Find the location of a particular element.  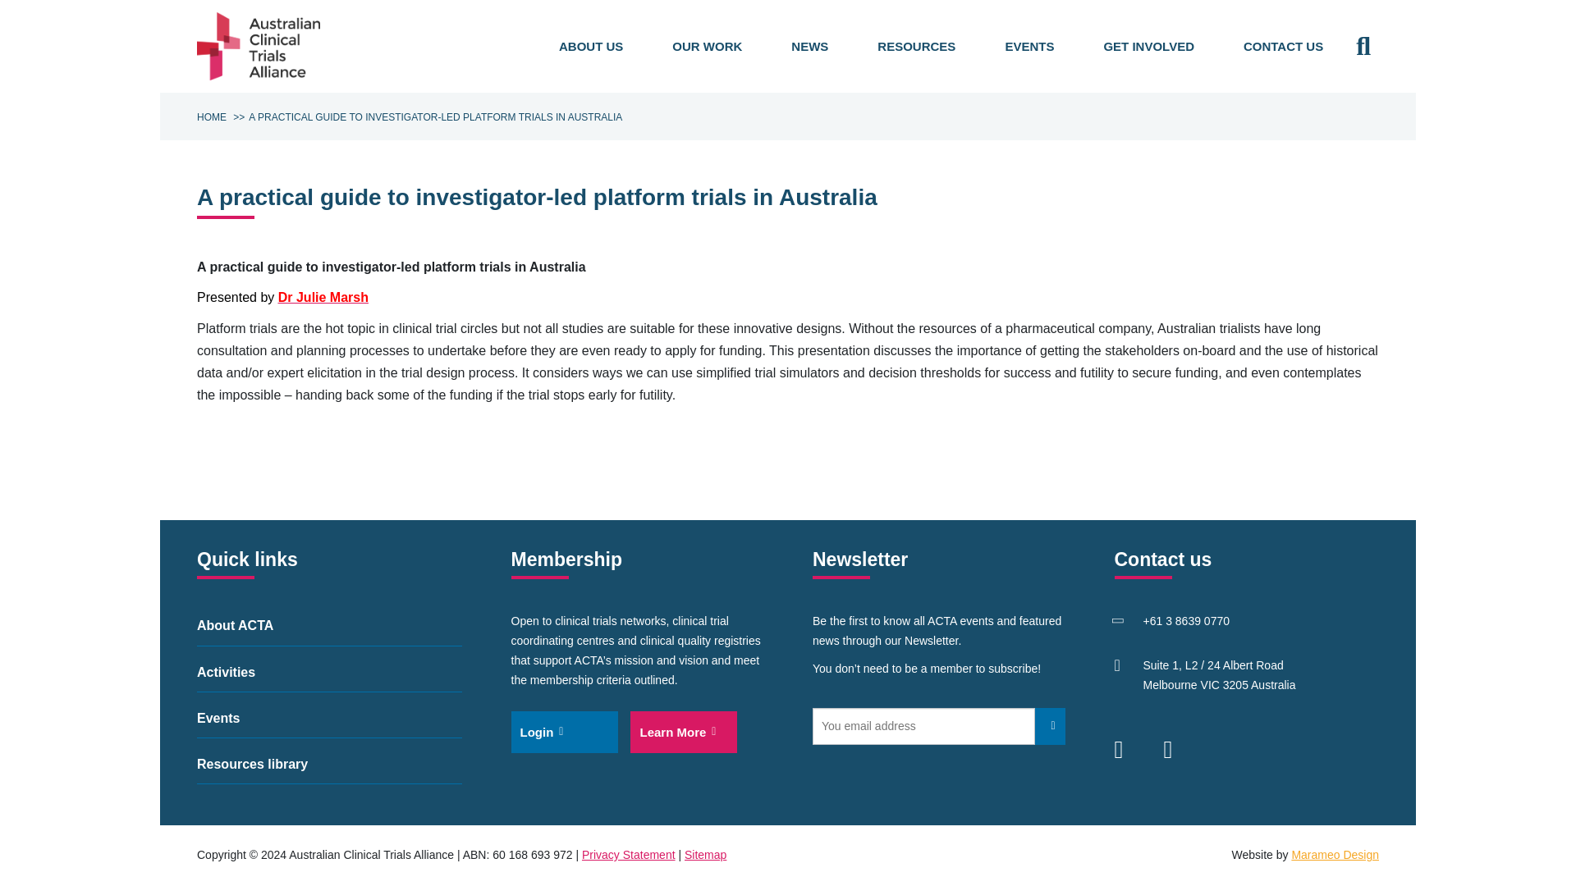

EVENTS is located at coordinates (1029, 47).